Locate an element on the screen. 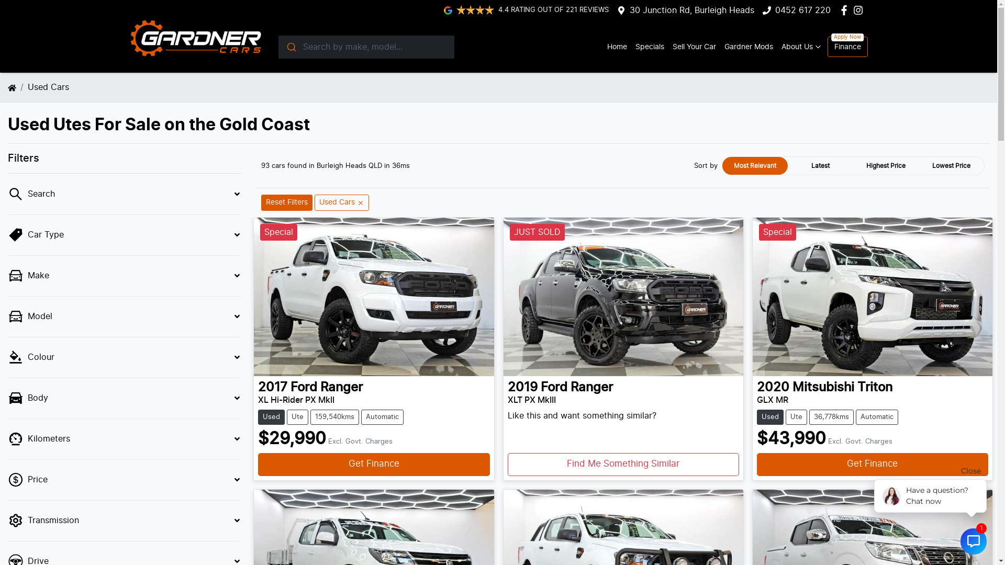  Kilometers is located at coordinates (125, 439).